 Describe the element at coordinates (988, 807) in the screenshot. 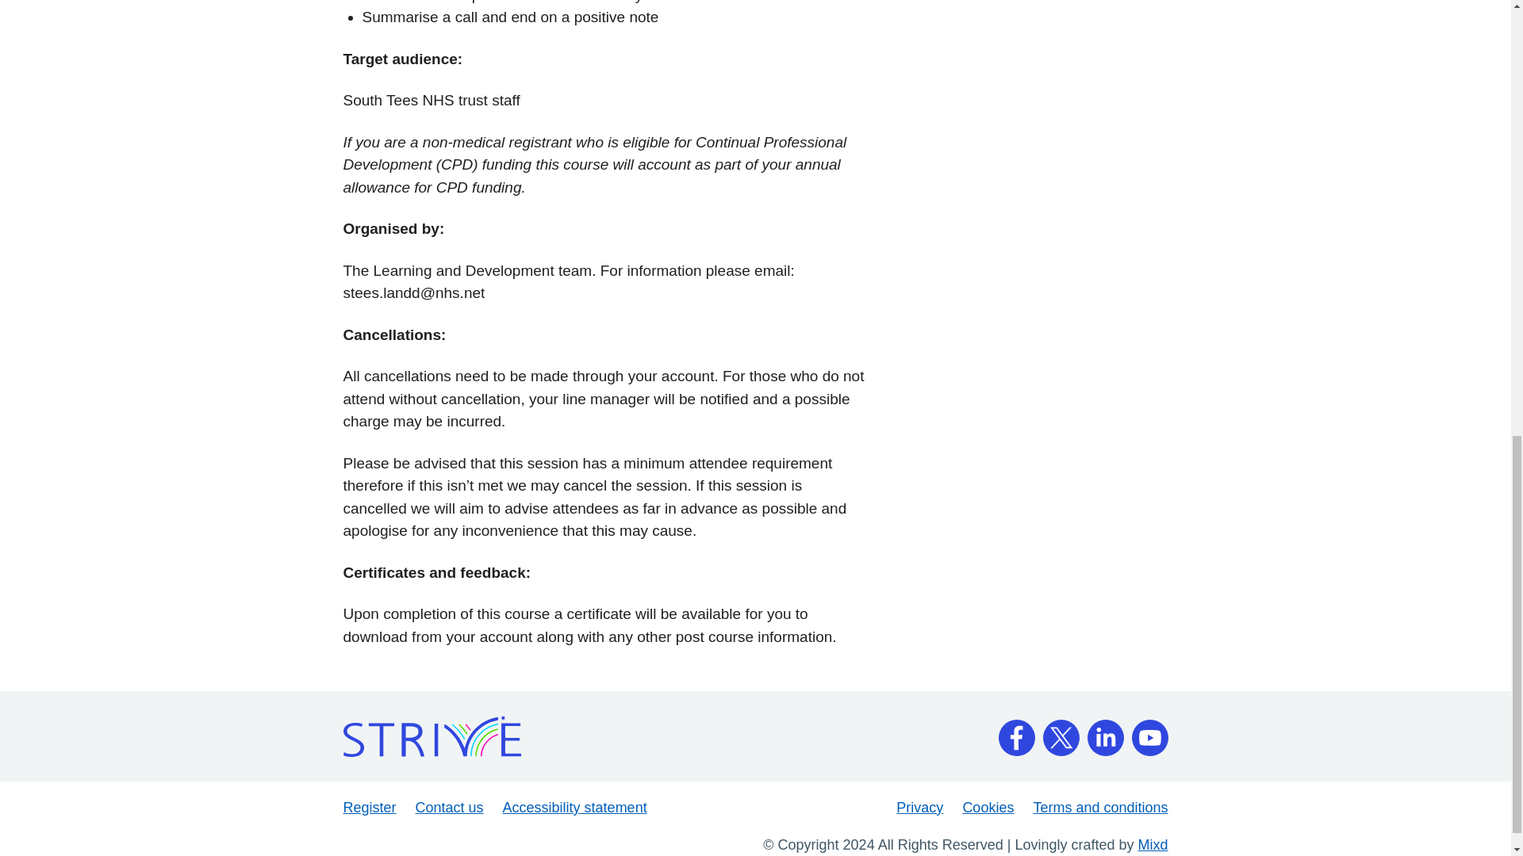

I see `Cookies` at that location.